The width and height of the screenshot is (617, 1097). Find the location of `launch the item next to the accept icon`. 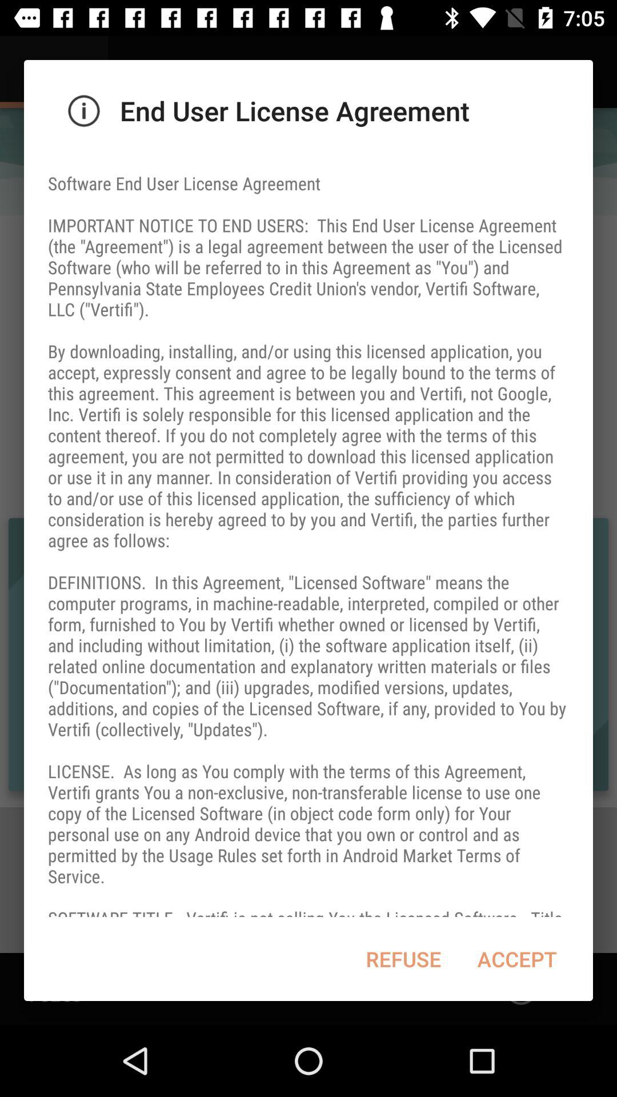

launch the item next to the accept icon is located at coordinates (403, 959).